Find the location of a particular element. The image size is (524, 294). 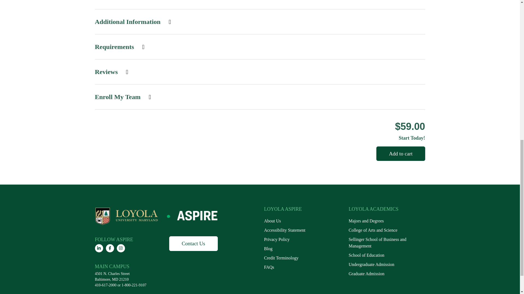

Link to Facebook is located at coordinates (110, 248).